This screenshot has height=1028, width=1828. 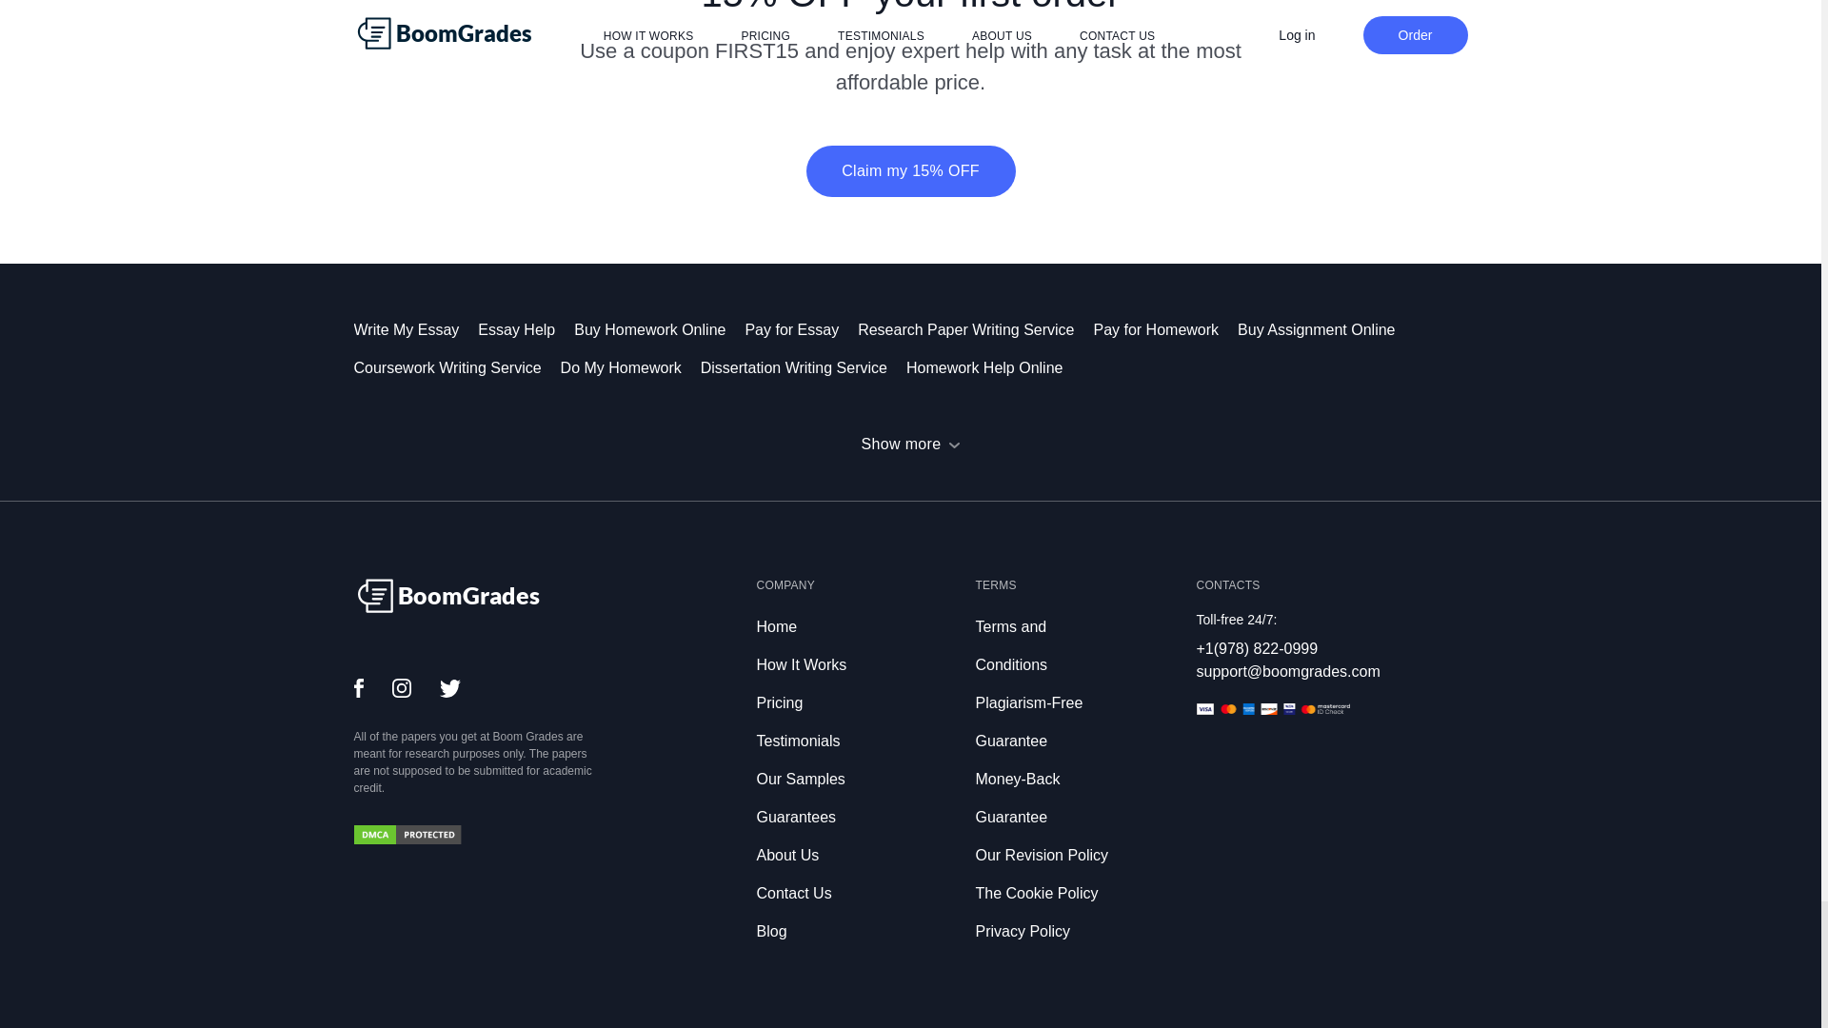 What do you see at coordinates (630, 367) in the screenshot?
I see `Do My Homework` at bounding box center [630, 367].